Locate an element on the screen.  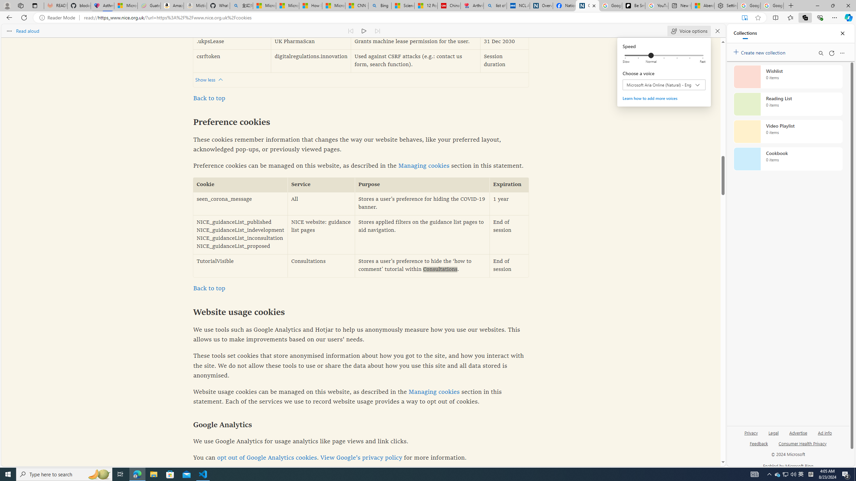
Reading List collection, 0 items is located at coordinates (788, 104).